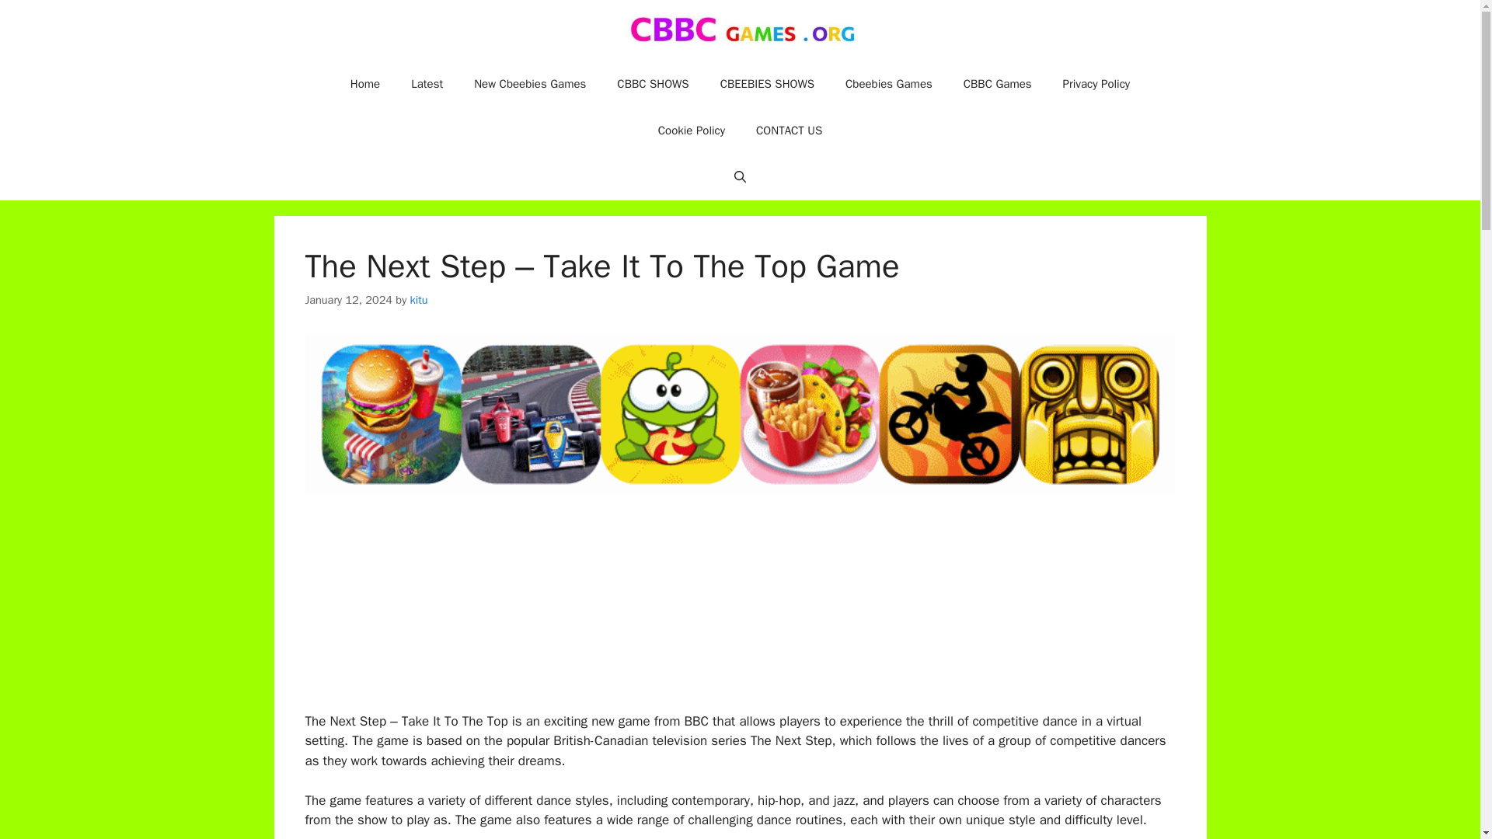 The width and height of the screenshot is (1492, 839). What do you see at coordinates (1096, 84) in the screenshot?
I see `Privacy Policy` at bounding box center [1096, 84].